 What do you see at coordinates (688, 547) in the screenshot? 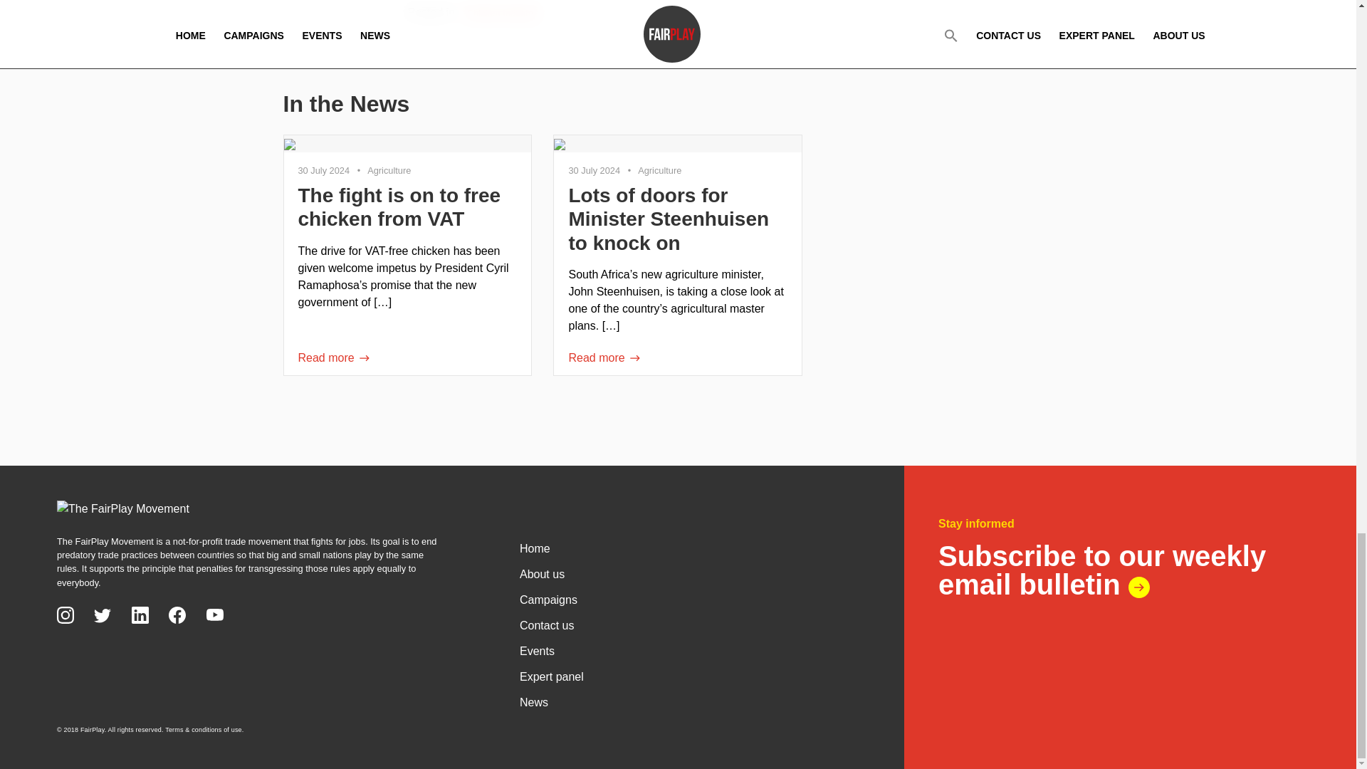
I see `Home` at bounding box center [688, 547].